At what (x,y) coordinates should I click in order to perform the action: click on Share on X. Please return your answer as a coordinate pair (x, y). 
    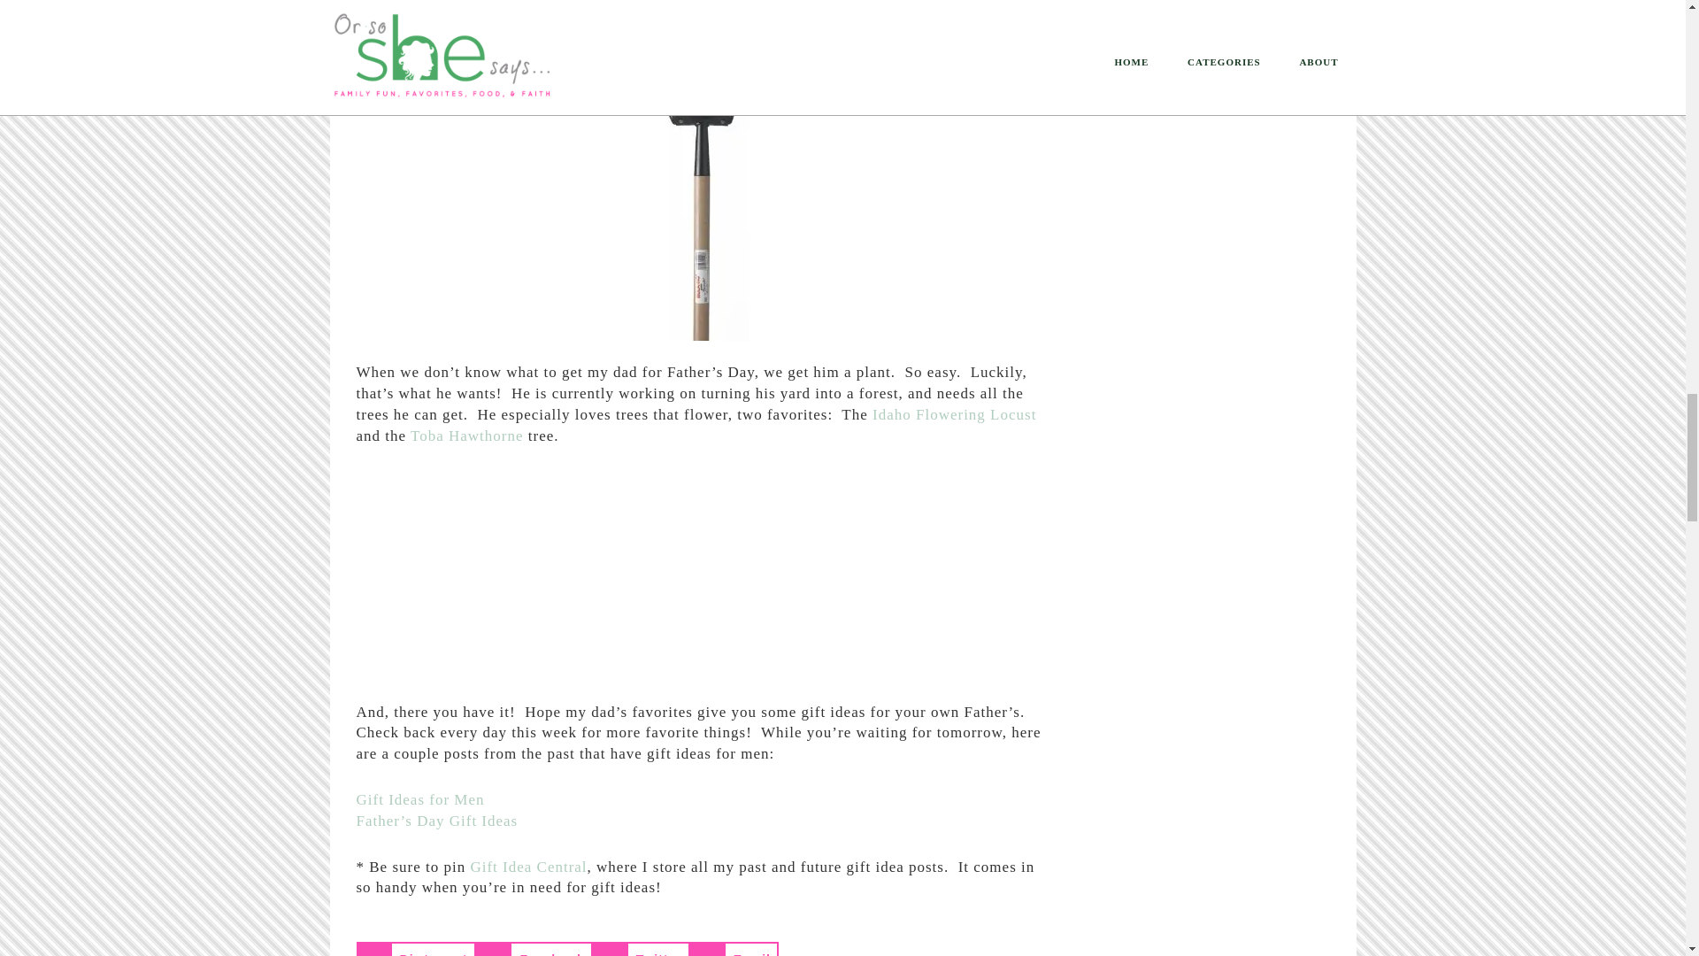
    Looking at the image, I should click on (641, 949).